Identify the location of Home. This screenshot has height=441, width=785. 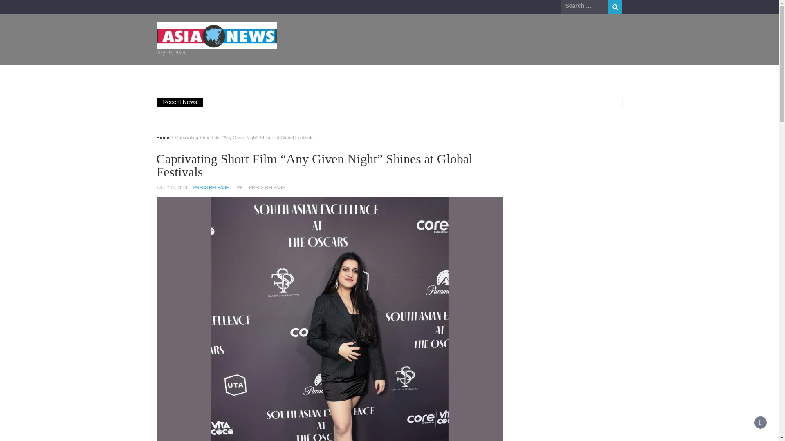
(174, 75).